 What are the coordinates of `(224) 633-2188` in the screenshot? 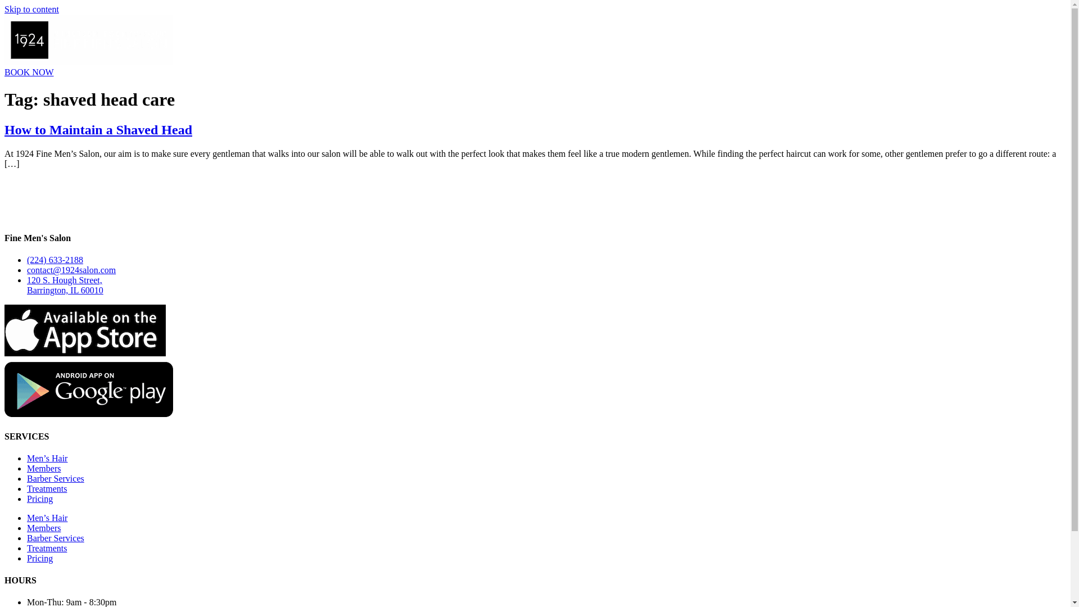 It's located at (55, 260).